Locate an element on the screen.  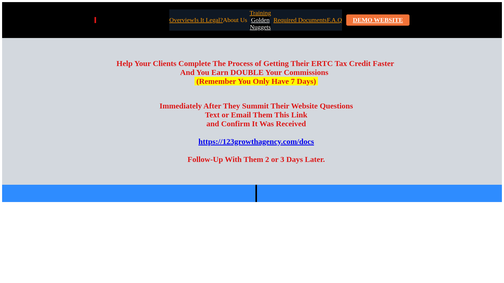
Training is located at coordinates (260, 13).